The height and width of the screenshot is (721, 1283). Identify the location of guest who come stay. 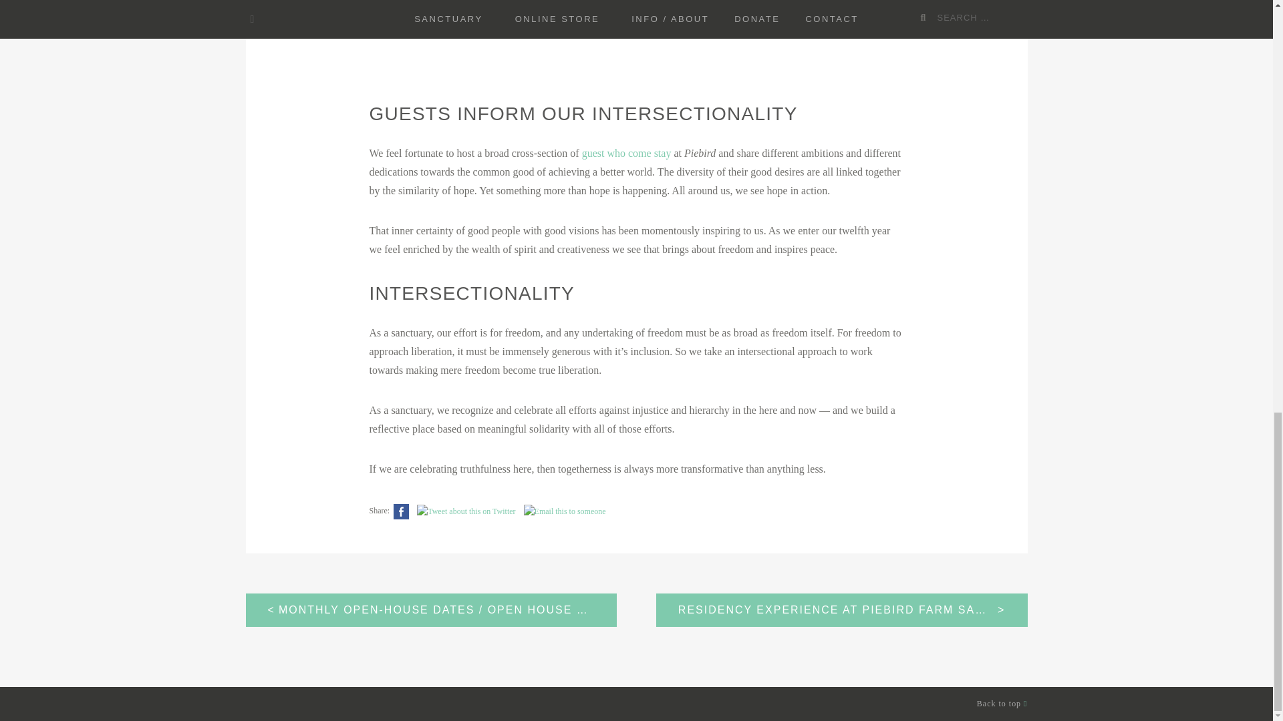
(627, 153).